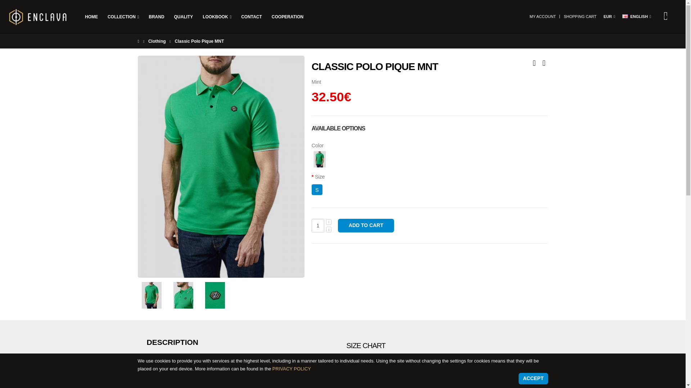  I want to click on Classic Polo Pique MNT, so click(152, 295).